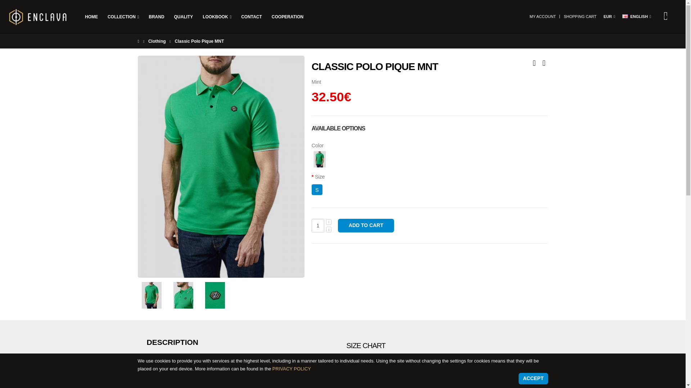  I want to click on Classic Polo Pique MNT, so click(152, 295).